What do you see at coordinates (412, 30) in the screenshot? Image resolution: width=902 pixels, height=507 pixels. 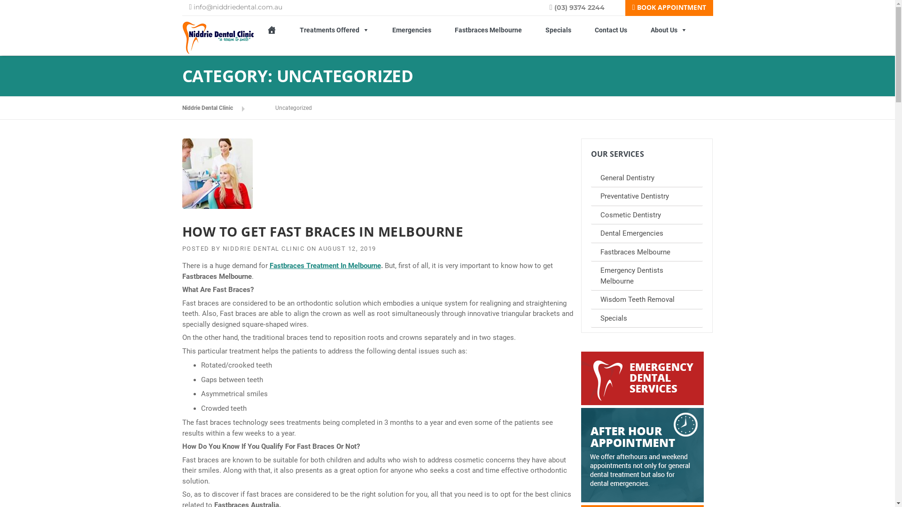 I see `Emergencies` at bounding box center [412, 30].